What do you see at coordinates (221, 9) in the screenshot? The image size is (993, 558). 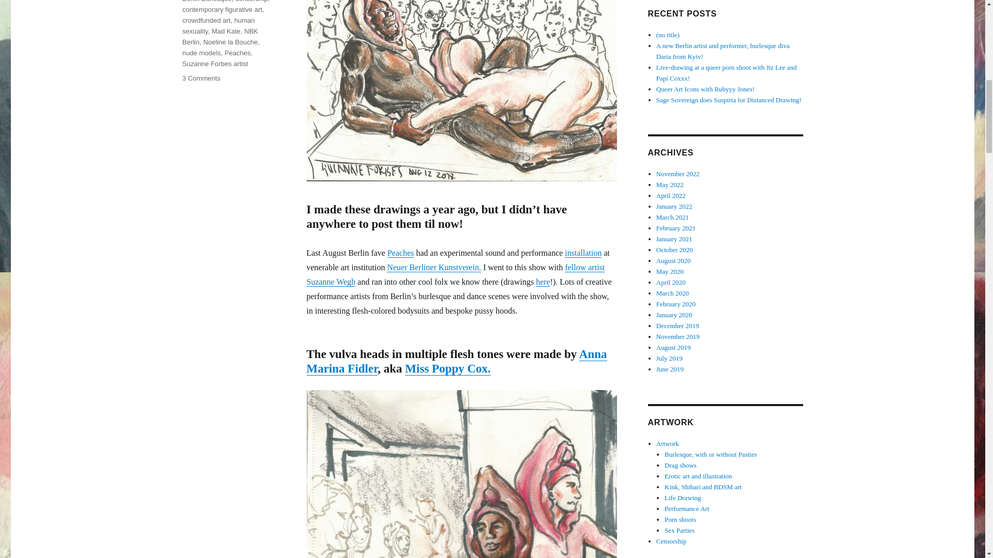 I see `contemporary figurative art` at bounding box center [221, 9].